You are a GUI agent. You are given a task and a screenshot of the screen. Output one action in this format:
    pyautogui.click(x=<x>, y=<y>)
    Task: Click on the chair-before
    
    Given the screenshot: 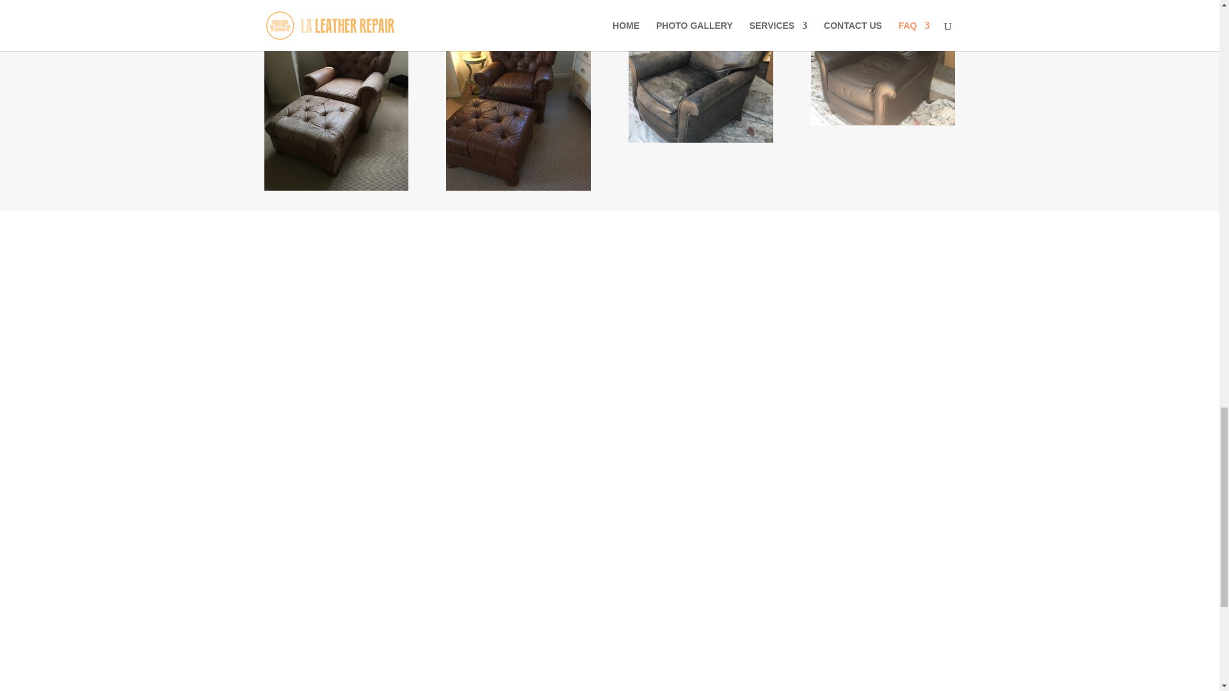 What is the action you would take?
    pyautogui.click(x=335, y=187)
    